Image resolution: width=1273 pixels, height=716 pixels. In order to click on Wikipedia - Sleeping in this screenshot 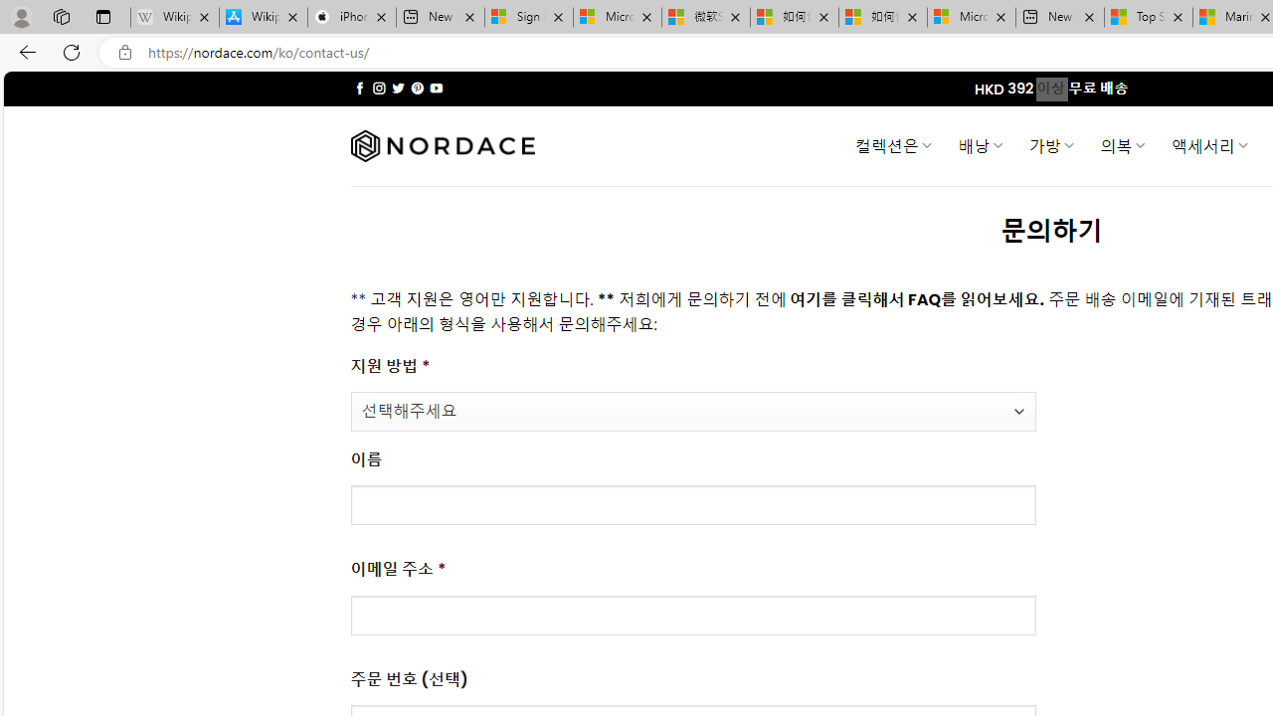, I will do `click(175, 18)`.